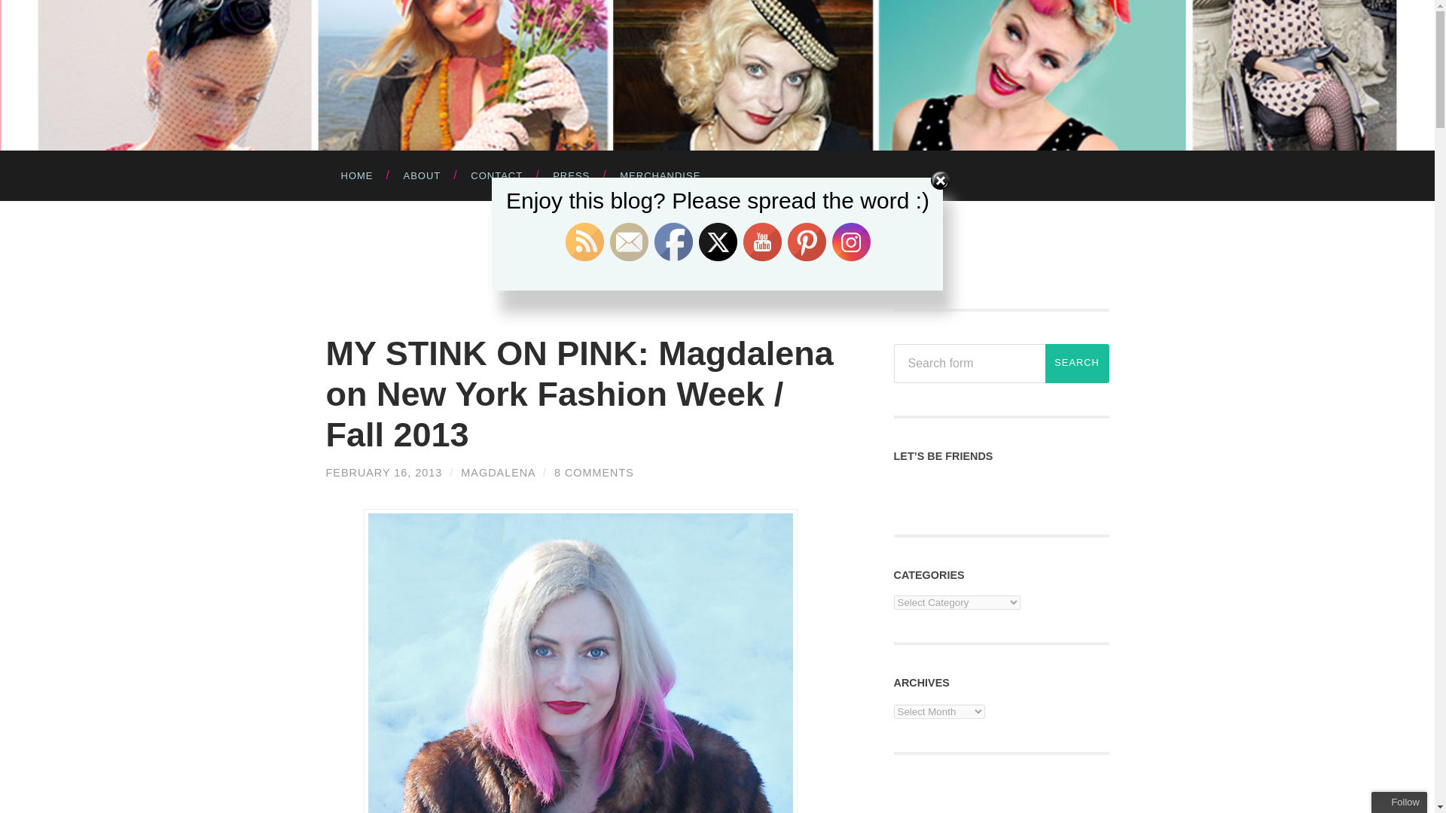  Describe the element at coordinates (571, 175) in the screenshot. I see `PRESS` at that location.